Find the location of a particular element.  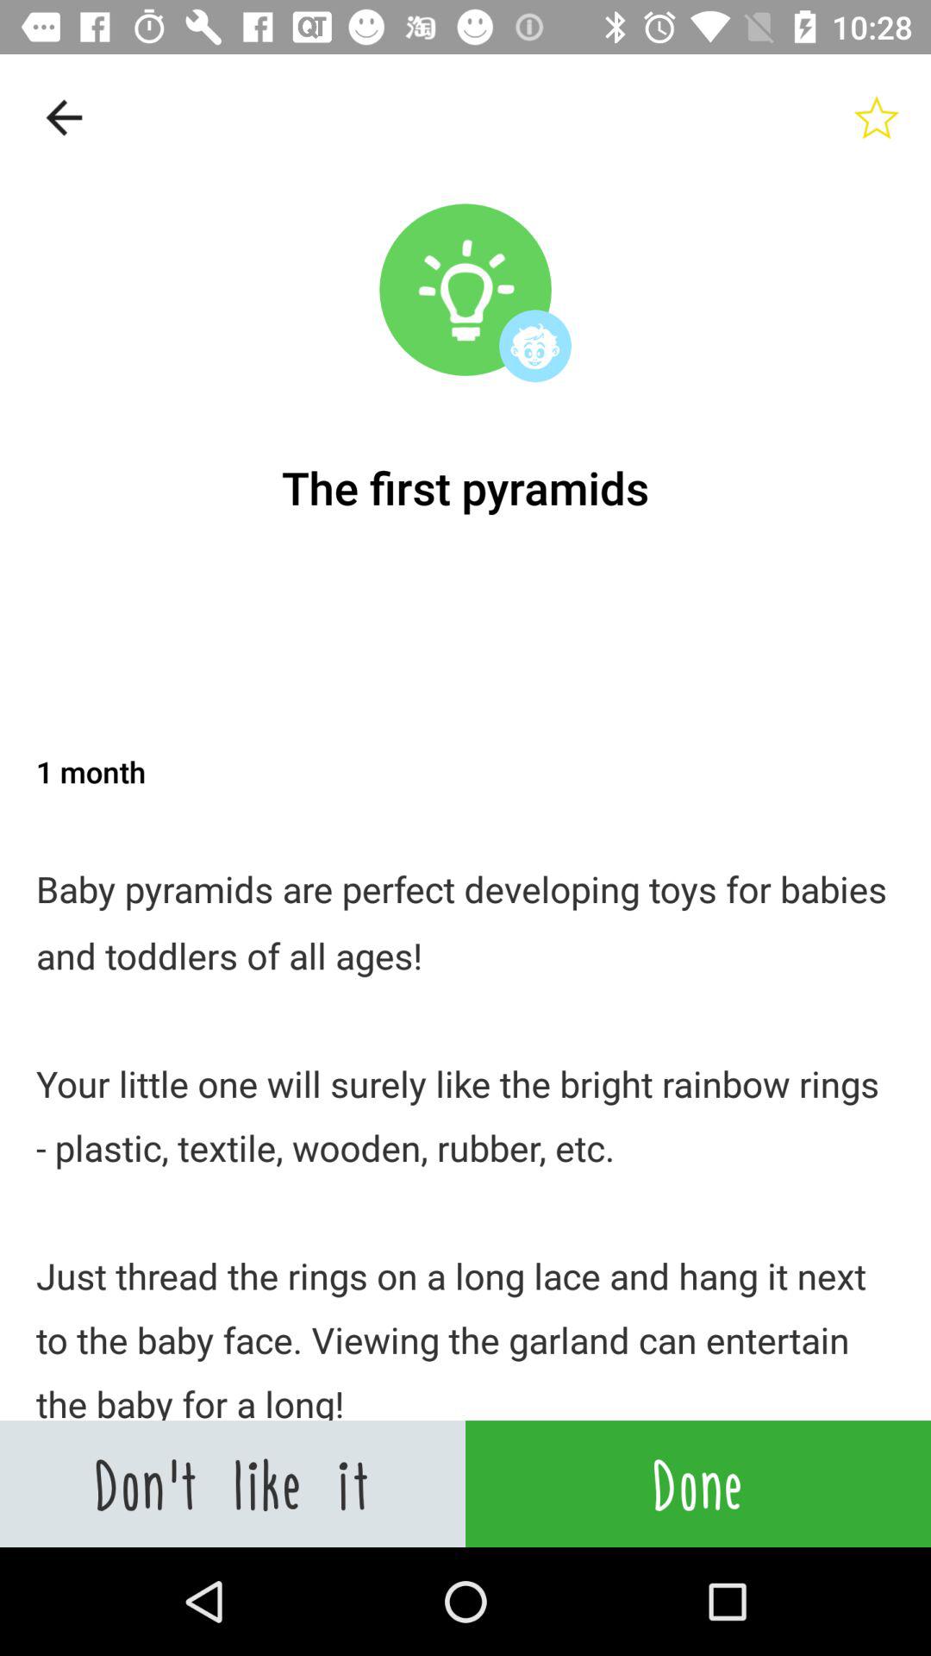

turn on icon to the right of the don t like is located at coordinates (698, 1483).